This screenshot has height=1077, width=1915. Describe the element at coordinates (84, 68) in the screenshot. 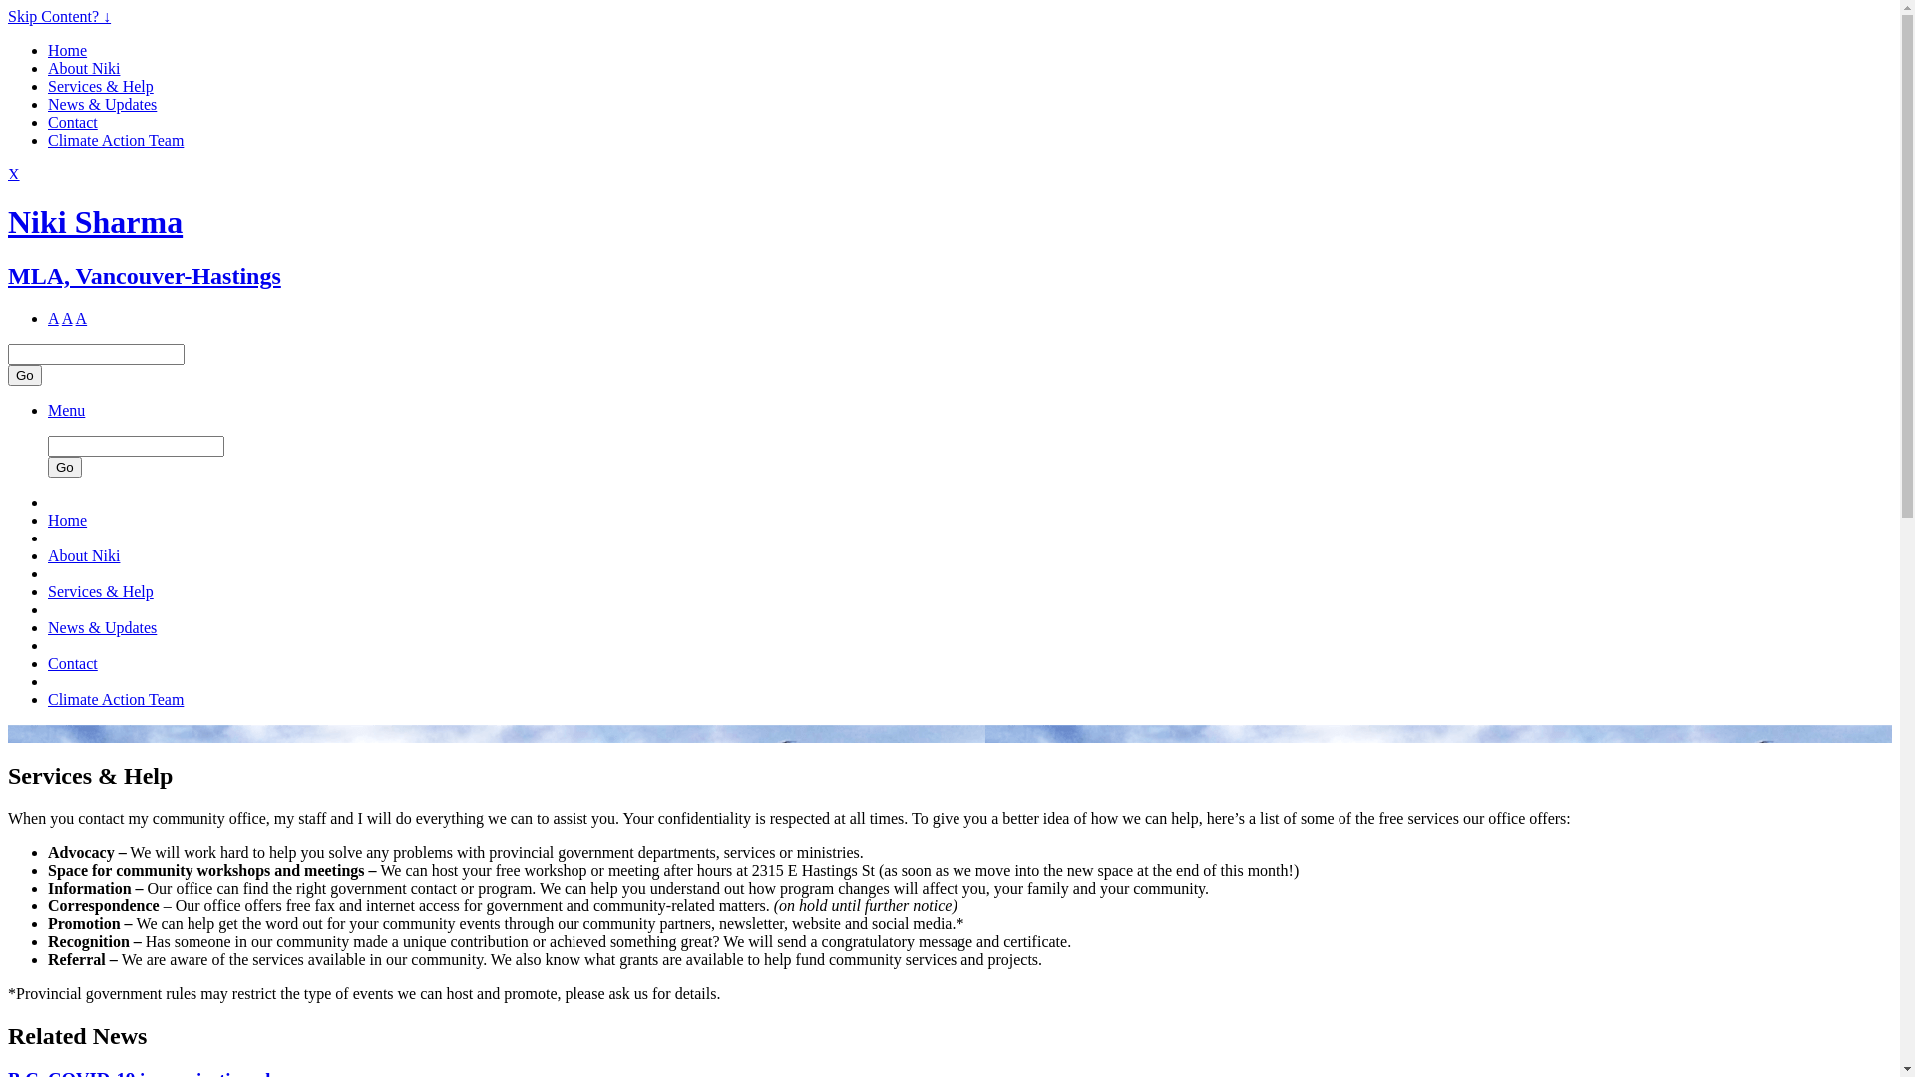

I see `About Niki` at that location.